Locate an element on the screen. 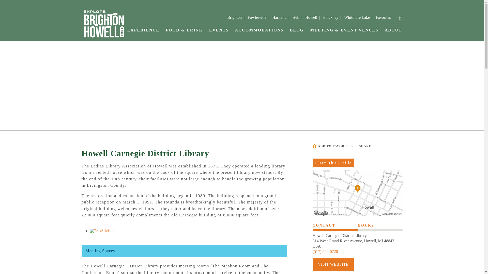 This screenshot has width=488, height=274. Submit is located at coordinates (404, 18).